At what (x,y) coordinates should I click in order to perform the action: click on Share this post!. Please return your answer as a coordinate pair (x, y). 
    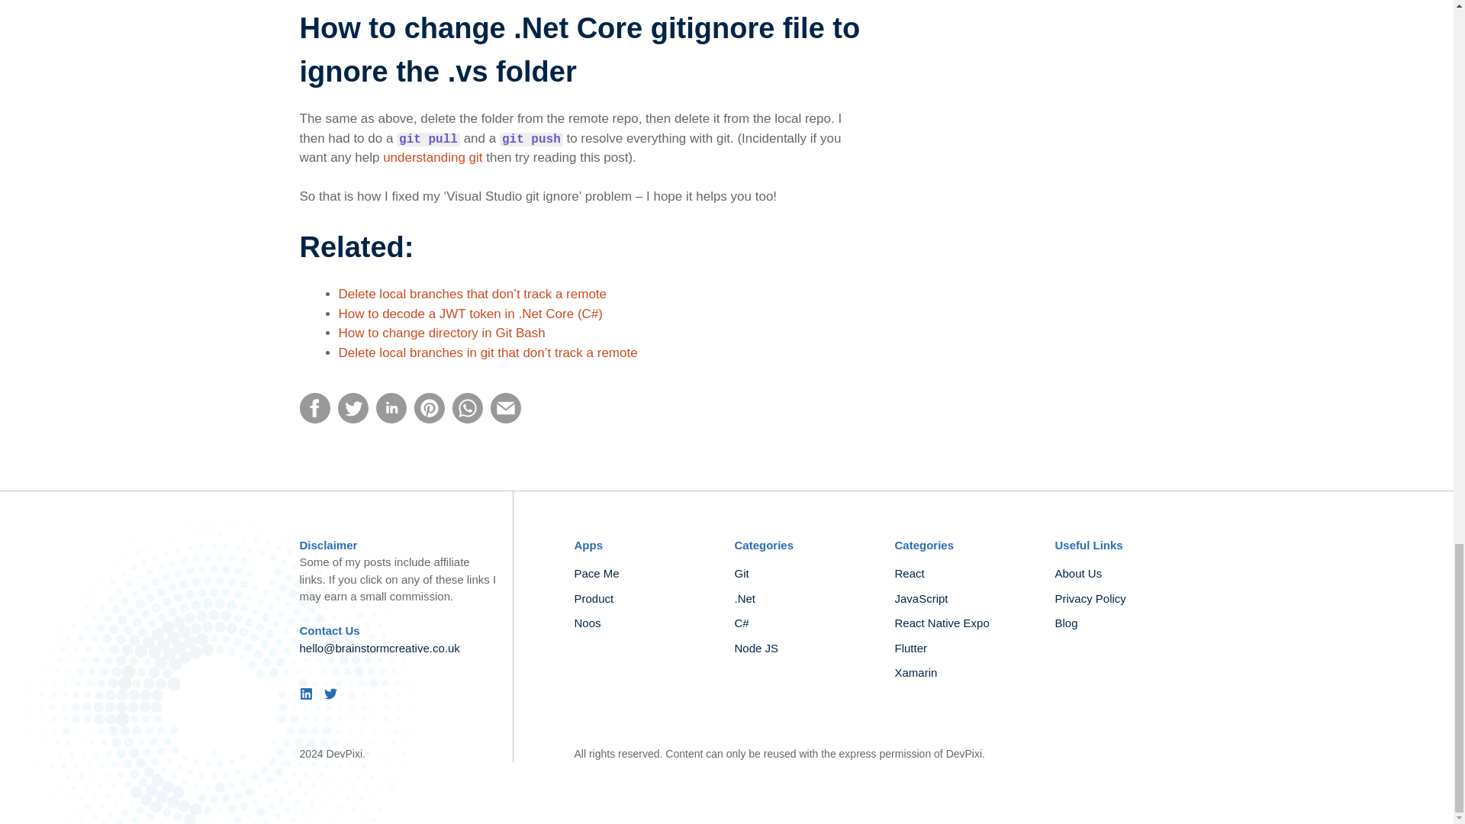
    Looking at the image, I should click on (390, 420).